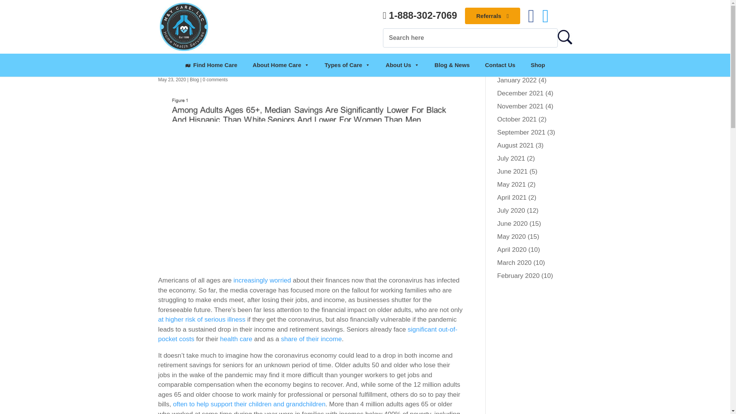 The image size is (736, 414). What do you see at coordinates (215, 79) in the screenshot?
I see `0 comments` at bounding box center [215, 79].